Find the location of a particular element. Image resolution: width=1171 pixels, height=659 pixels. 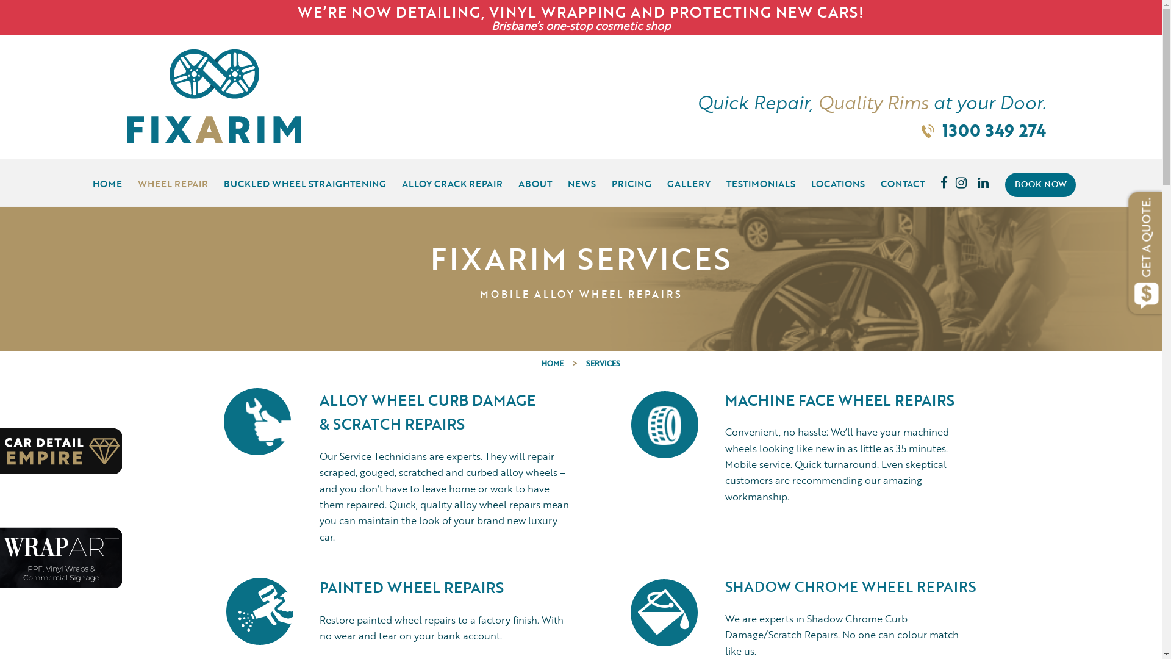

PAINTED WHEEL REPAIRS is located at coordinates (412, 587).